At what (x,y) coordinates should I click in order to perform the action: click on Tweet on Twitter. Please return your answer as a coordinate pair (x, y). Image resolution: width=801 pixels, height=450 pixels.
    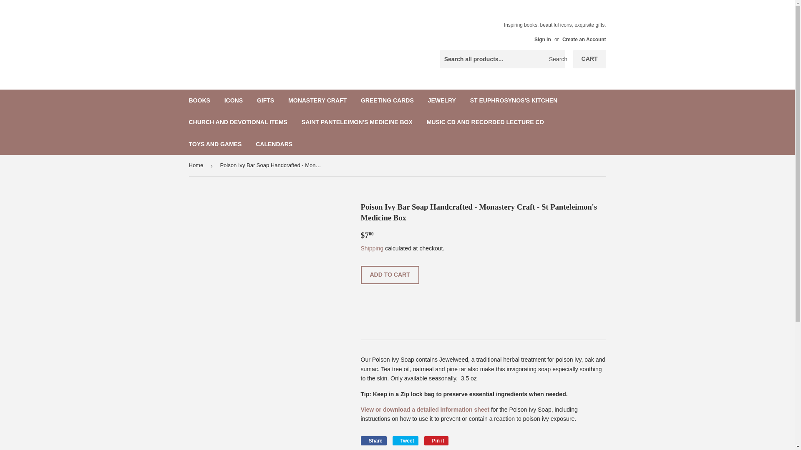
    Looking at the image, I should click on (405, 441).